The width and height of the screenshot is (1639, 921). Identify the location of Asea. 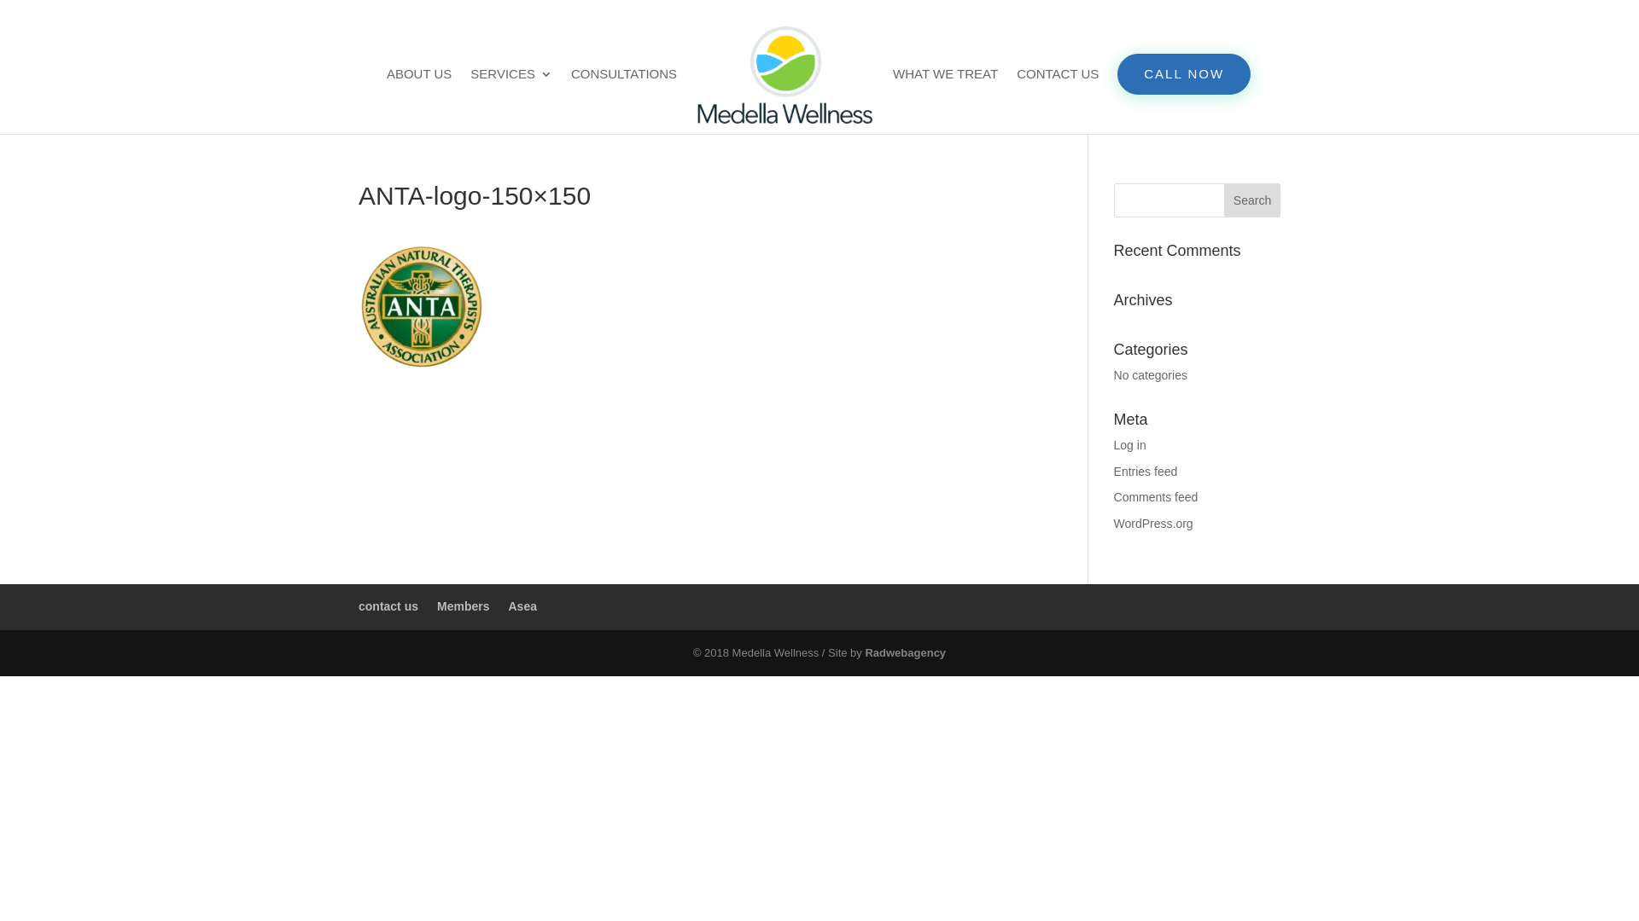
(522, 606).